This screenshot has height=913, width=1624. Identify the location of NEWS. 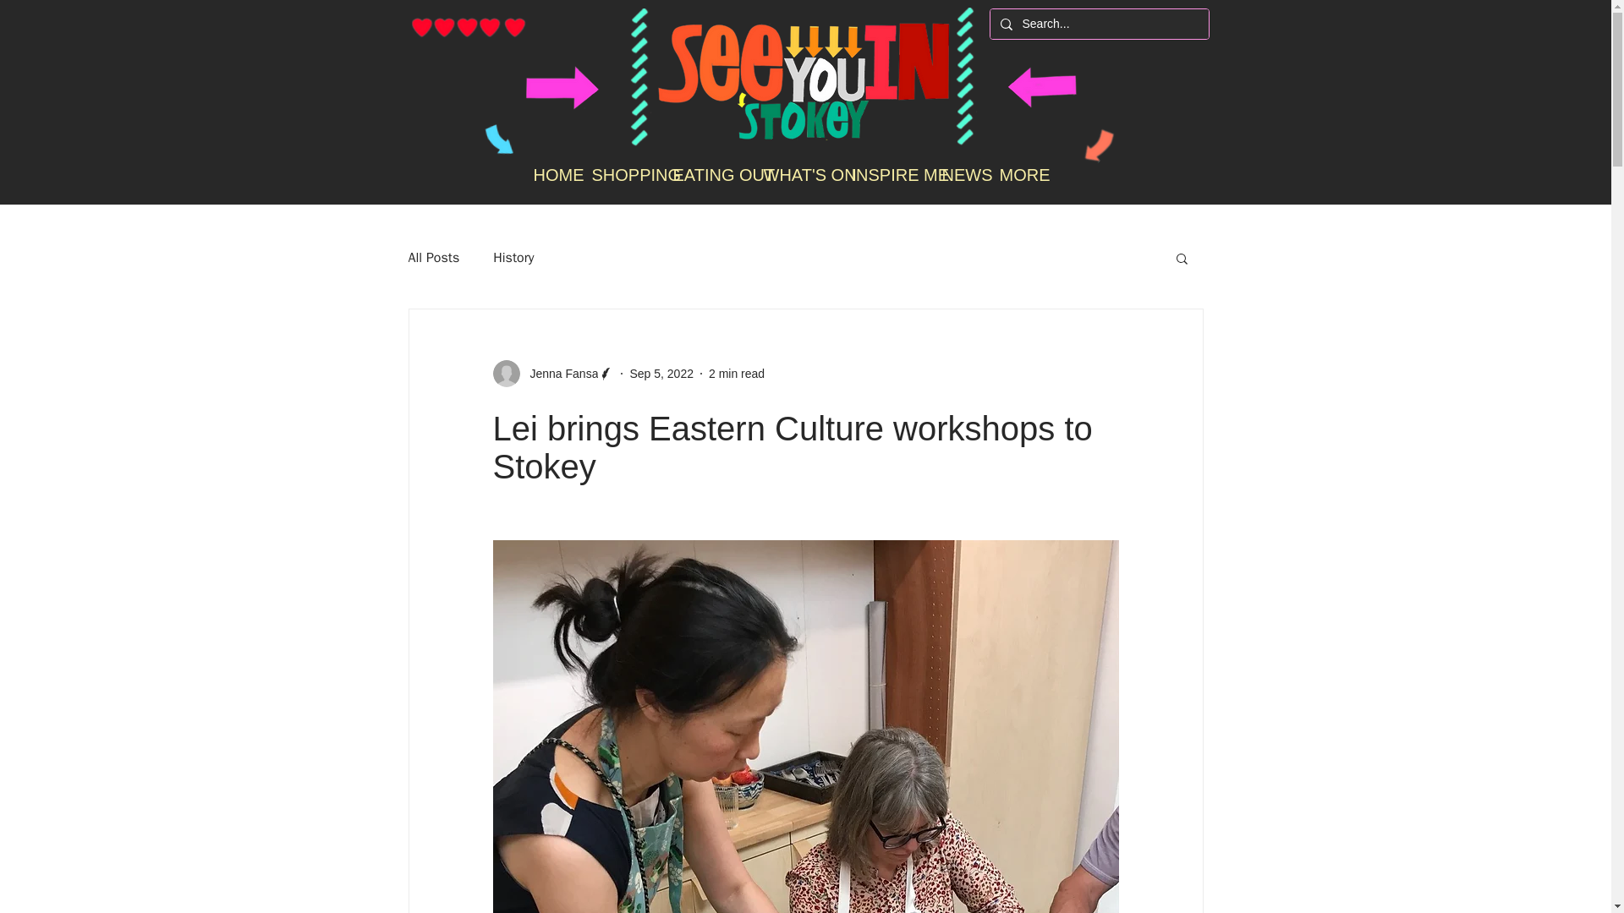
(957, 176).